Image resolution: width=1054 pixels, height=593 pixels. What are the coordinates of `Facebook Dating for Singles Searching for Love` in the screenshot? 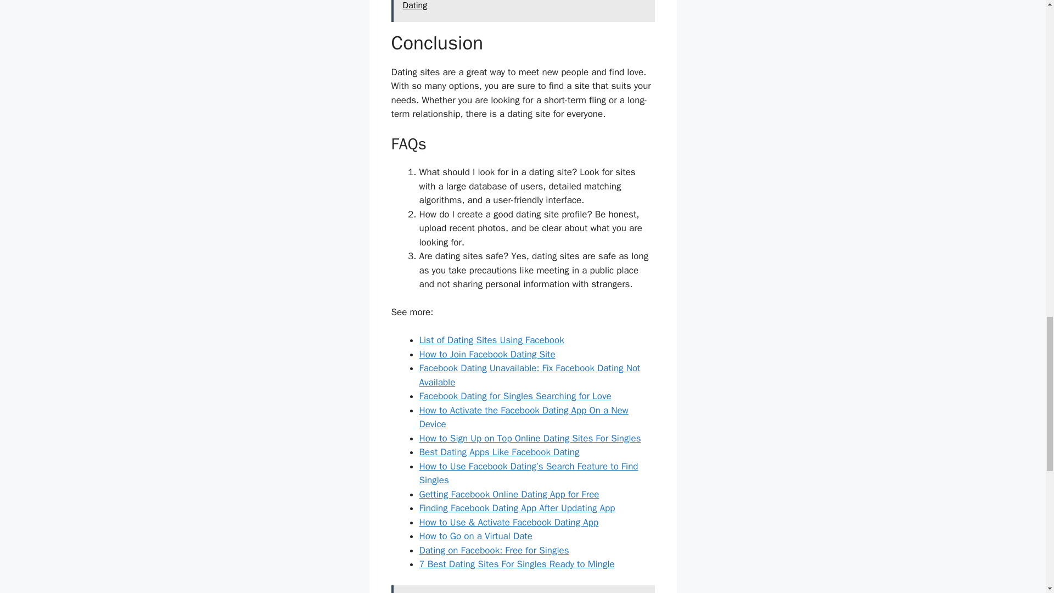 It's located at (515, 396).